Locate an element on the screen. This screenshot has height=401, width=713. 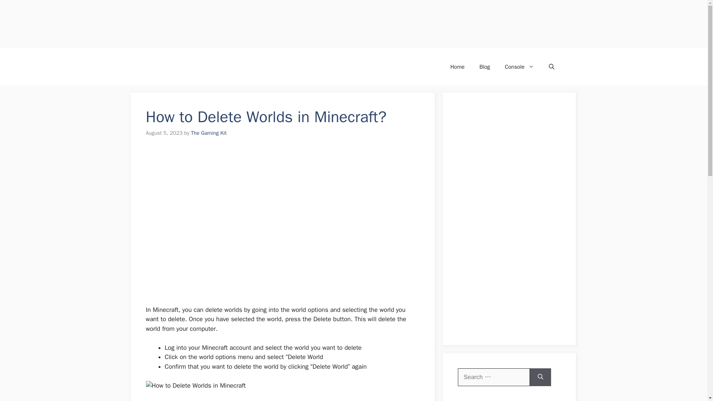
View all posts by The Gaming Kit is located at coordinates (209, 133).